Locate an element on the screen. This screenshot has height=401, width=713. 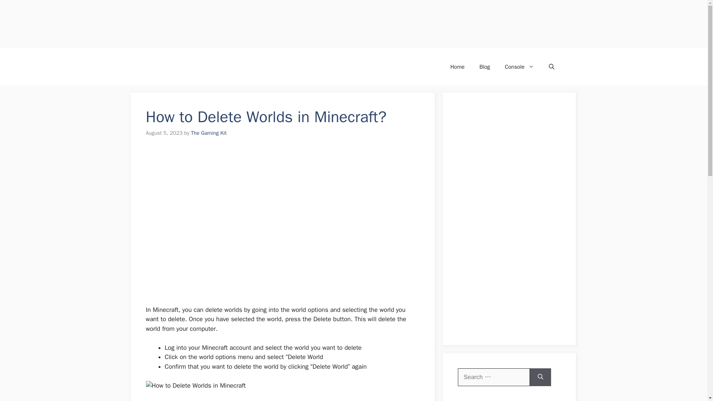
View all posts by The Gaming Kit is located at coordinates (209, 133).